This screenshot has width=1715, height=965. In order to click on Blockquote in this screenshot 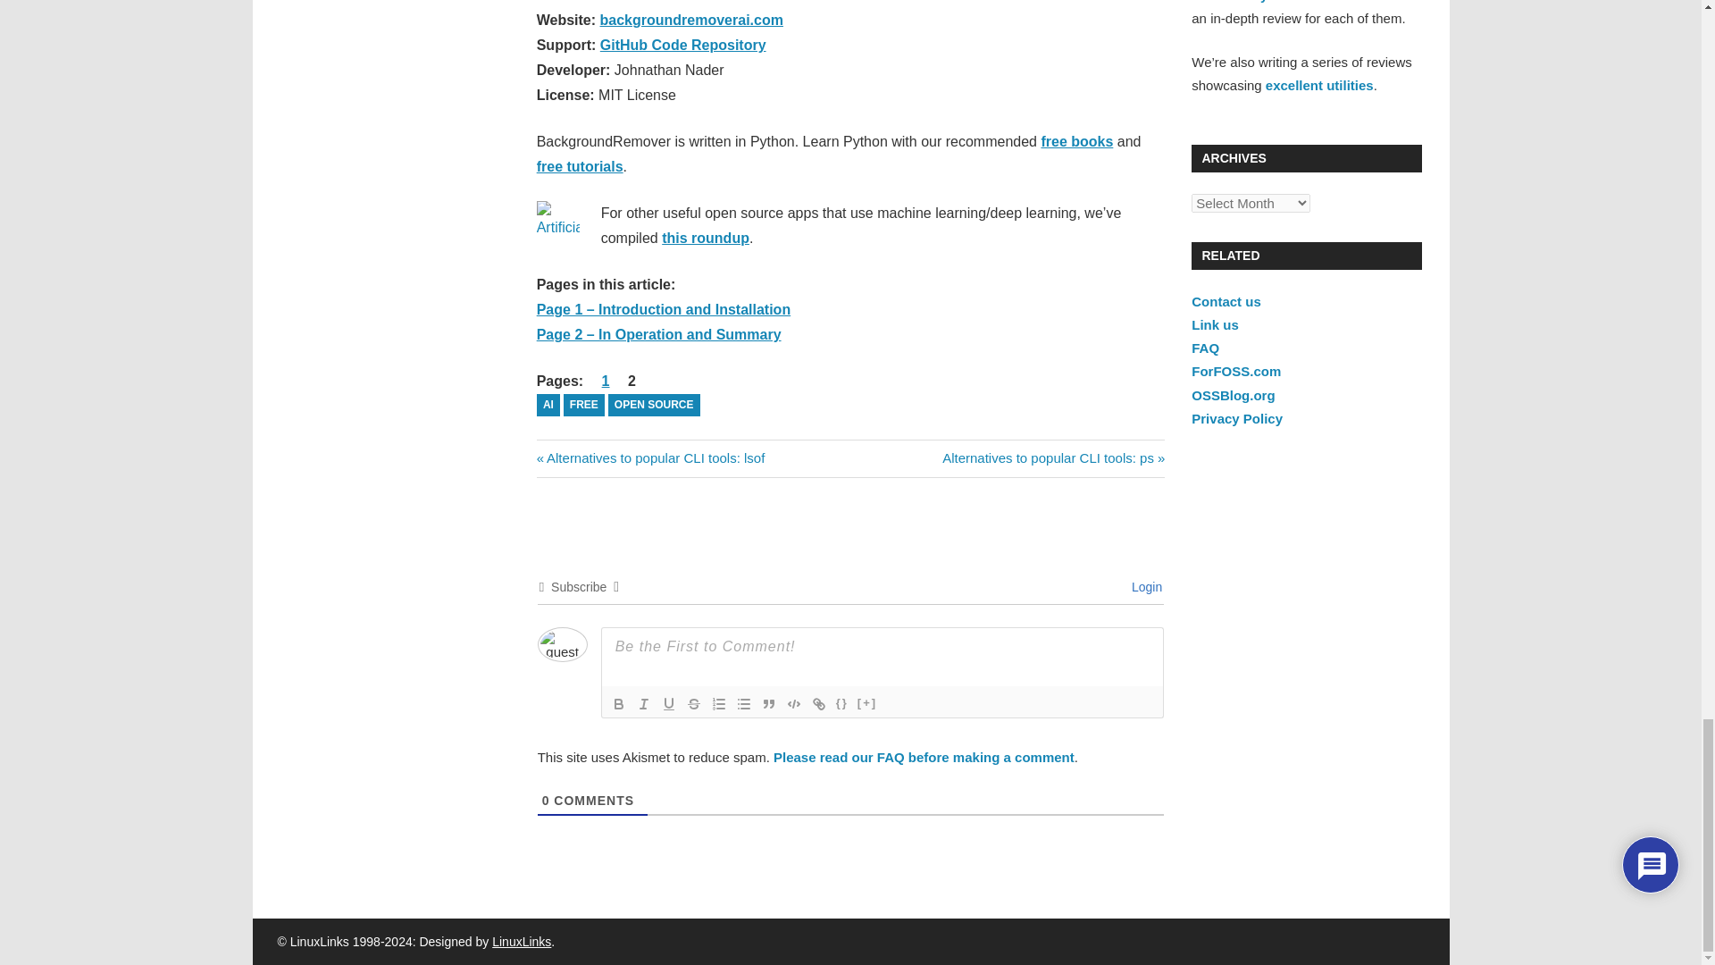, I will do `click(768, 704)`.